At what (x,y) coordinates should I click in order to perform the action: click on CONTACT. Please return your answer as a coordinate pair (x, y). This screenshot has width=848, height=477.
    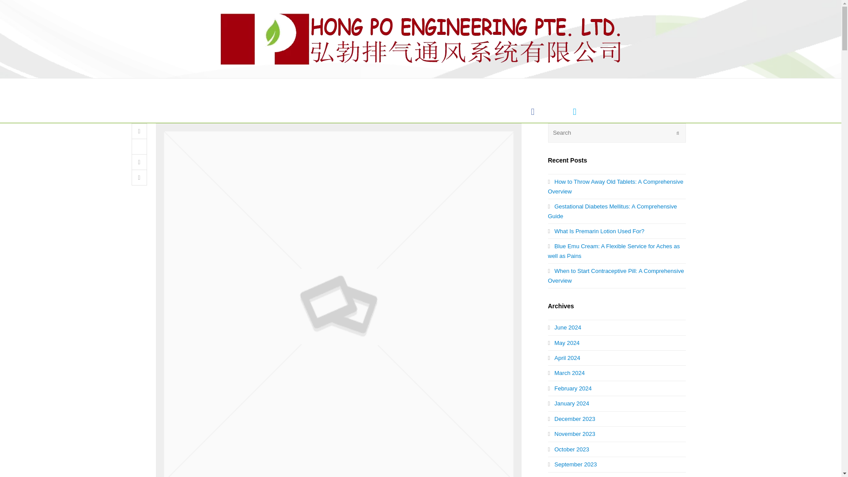
    Looking at the image, I should click on (497, 111).